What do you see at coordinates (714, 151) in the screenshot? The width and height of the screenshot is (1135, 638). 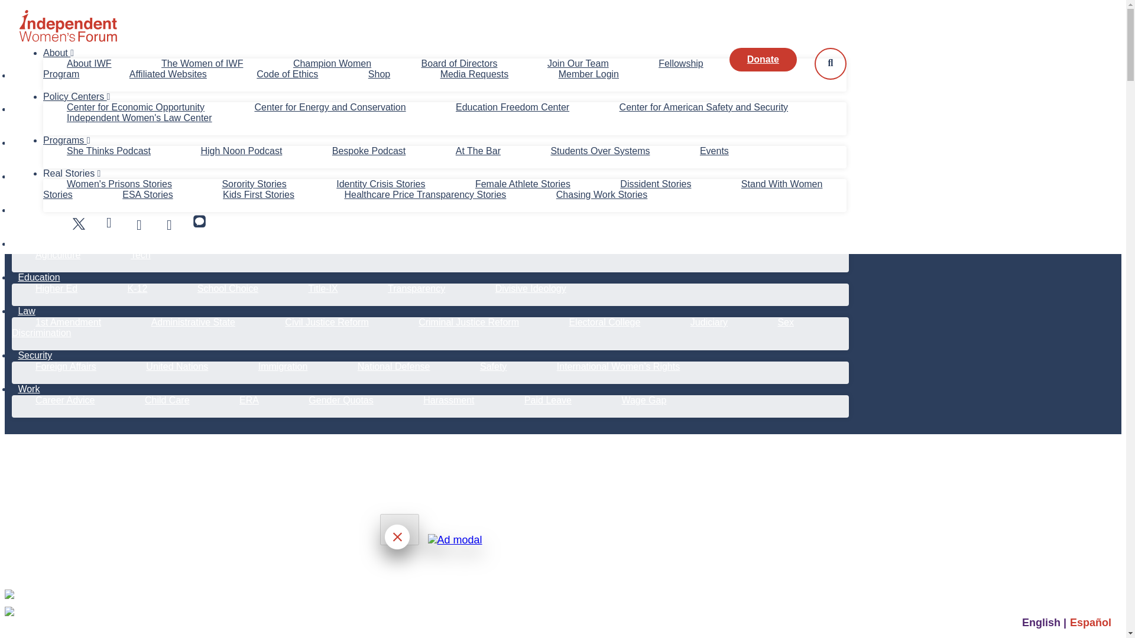 I see `Events` at bounding box center [714, 151].